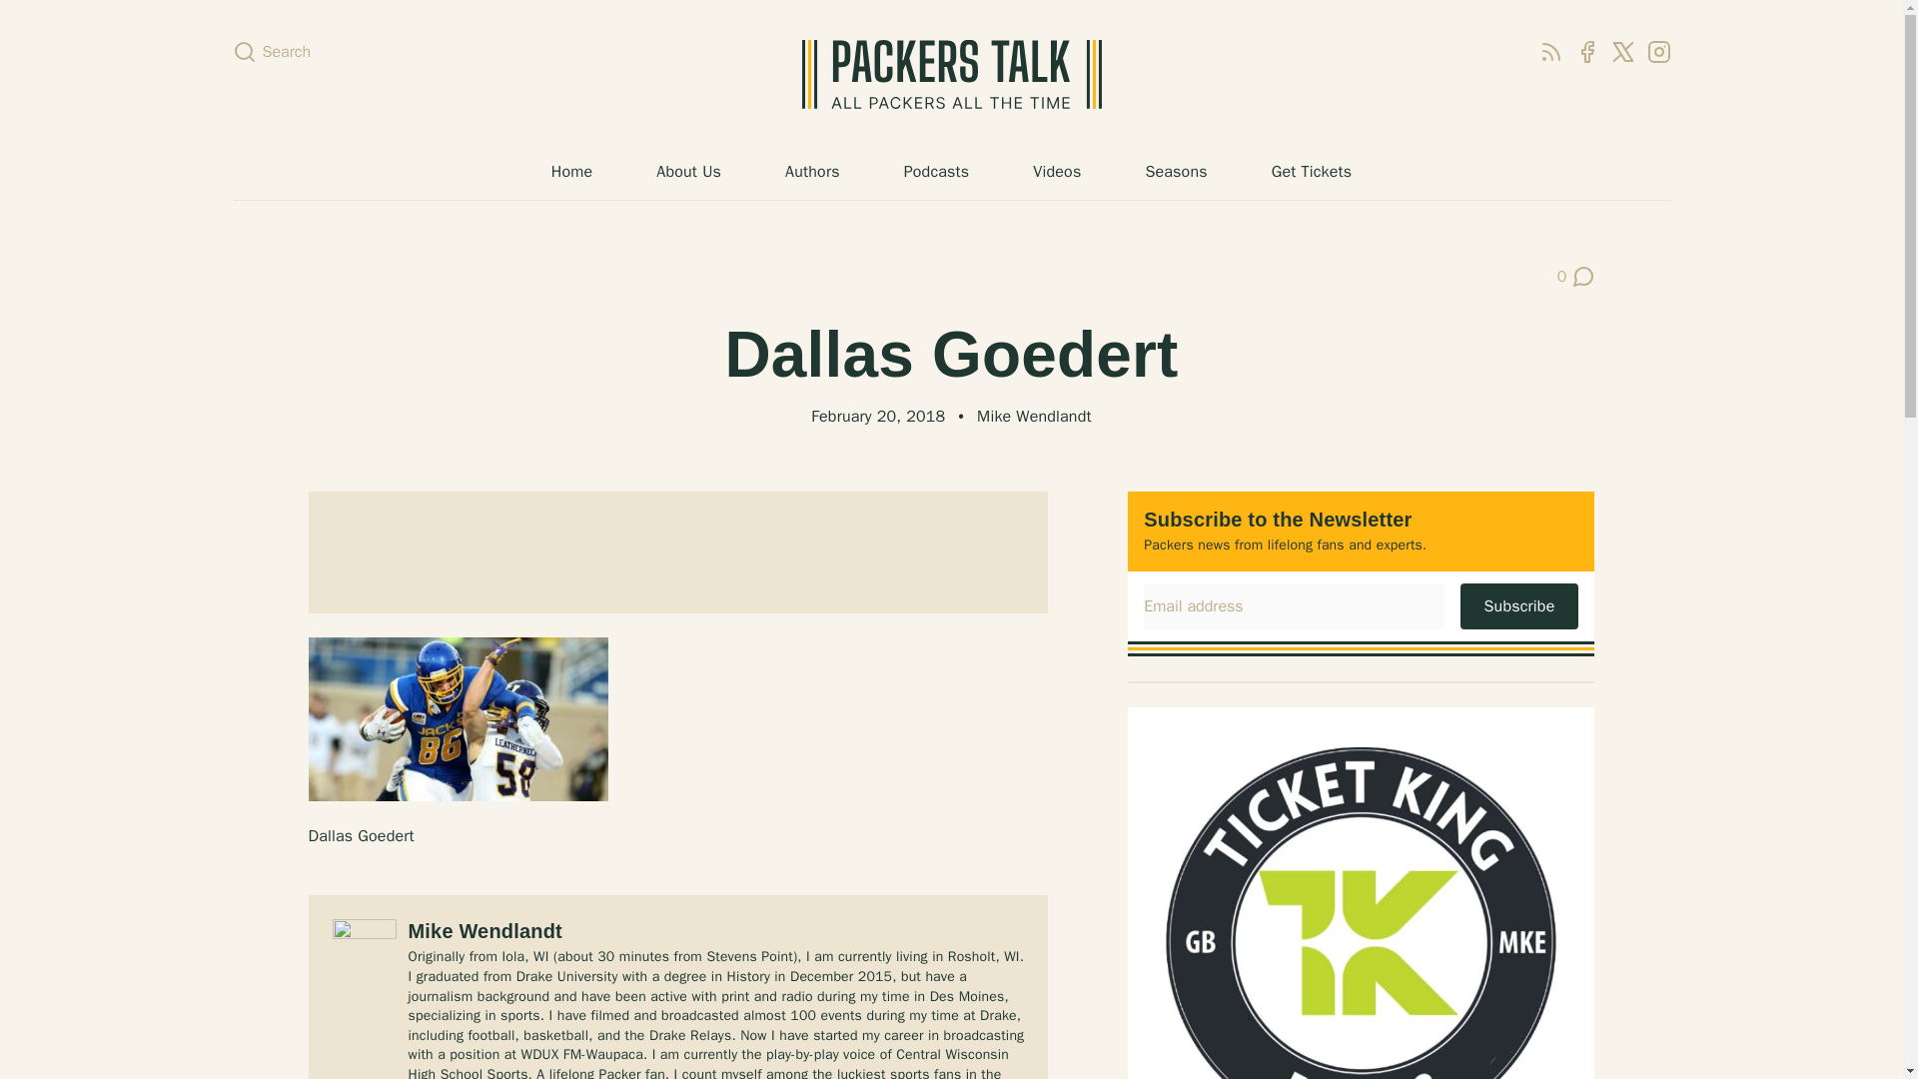 The image size is (1918, 1079). Describe the element at coordinates (677, 551) in the screenshot. I see `Advertisement` at that location.